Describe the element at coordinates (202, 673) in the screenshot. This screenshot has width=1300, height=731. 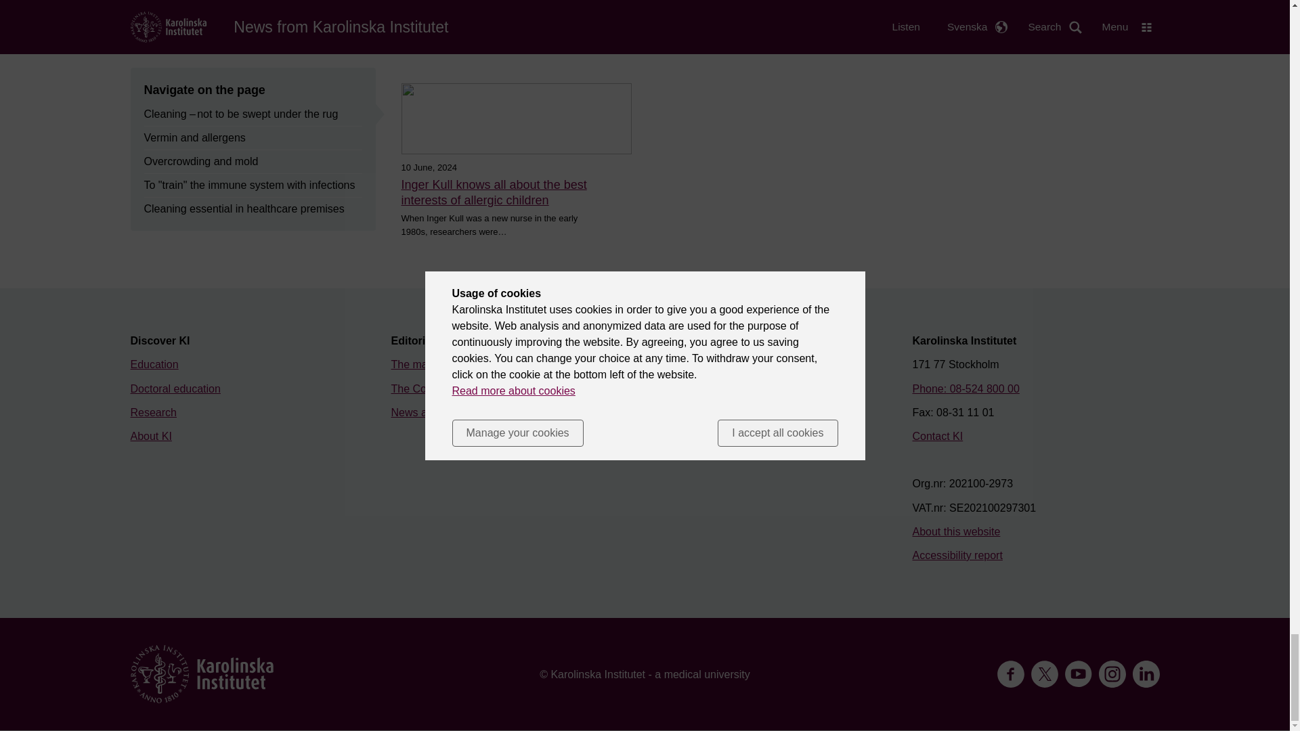
I see `Home` at that location.